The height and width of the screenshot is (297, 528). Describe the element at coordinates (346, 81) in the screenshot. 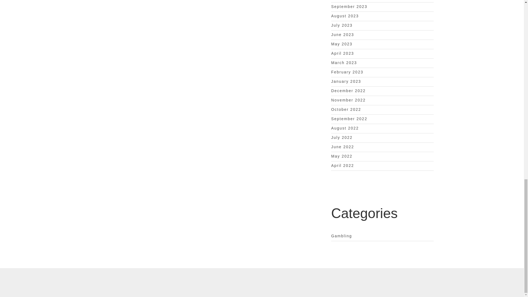

I see `January 2023` at that location.